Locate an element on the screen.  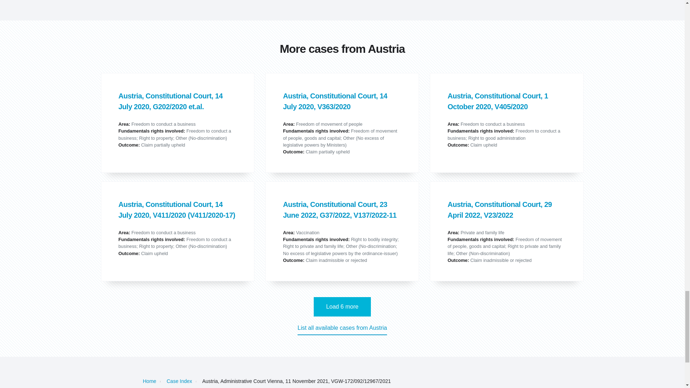
Load 6 more is located at coordinates (342, 307).